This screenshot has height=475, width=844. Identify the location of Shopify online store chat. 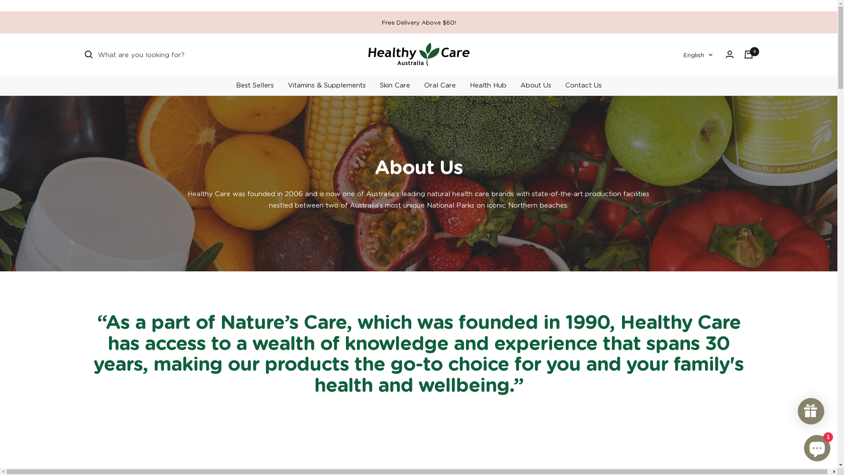
(817, 446).